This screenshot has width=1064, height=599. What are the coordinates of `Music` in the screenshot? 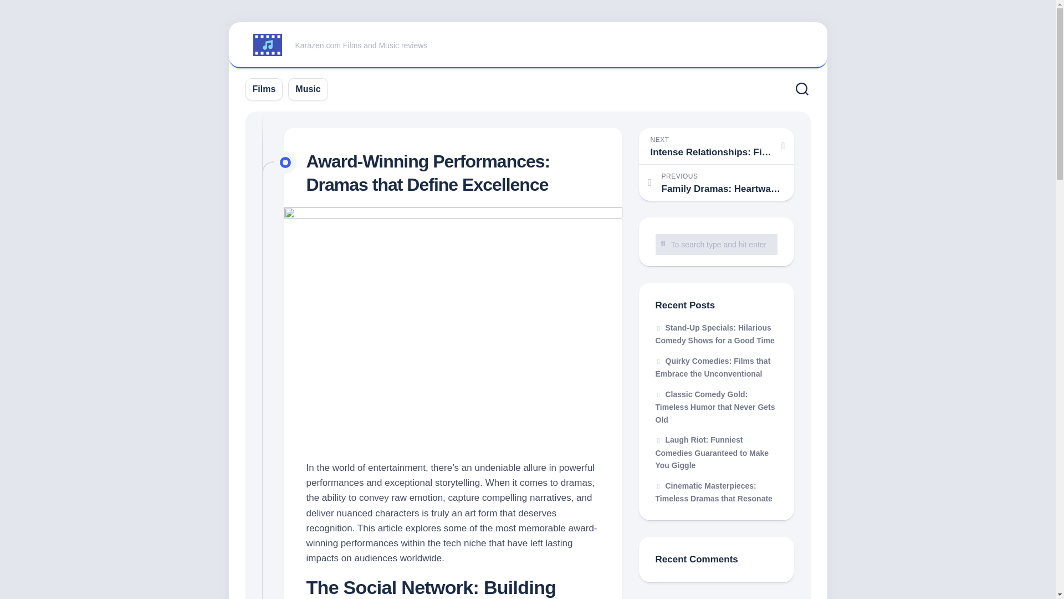 It's located at (716, 245).